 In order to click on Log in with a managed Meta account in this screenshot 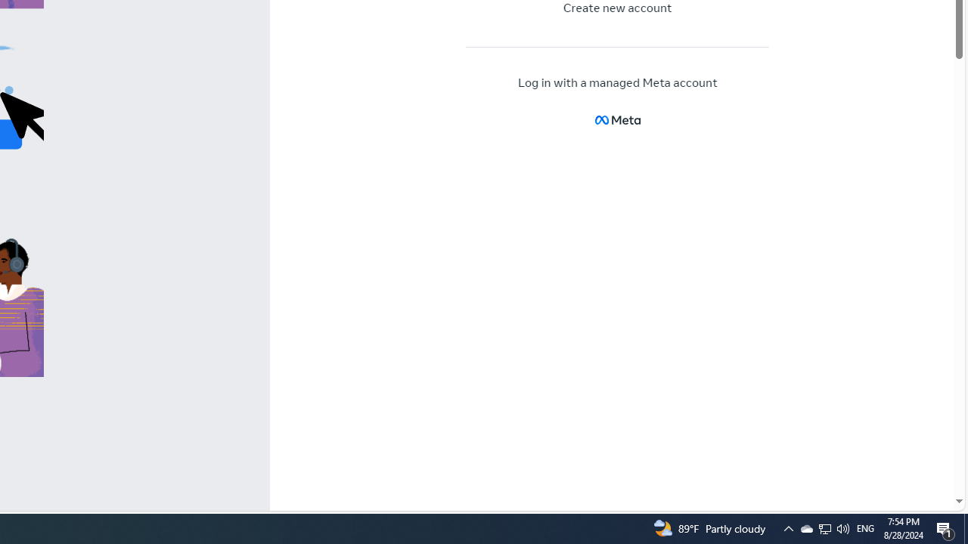, I will do `click(618, 83)`.